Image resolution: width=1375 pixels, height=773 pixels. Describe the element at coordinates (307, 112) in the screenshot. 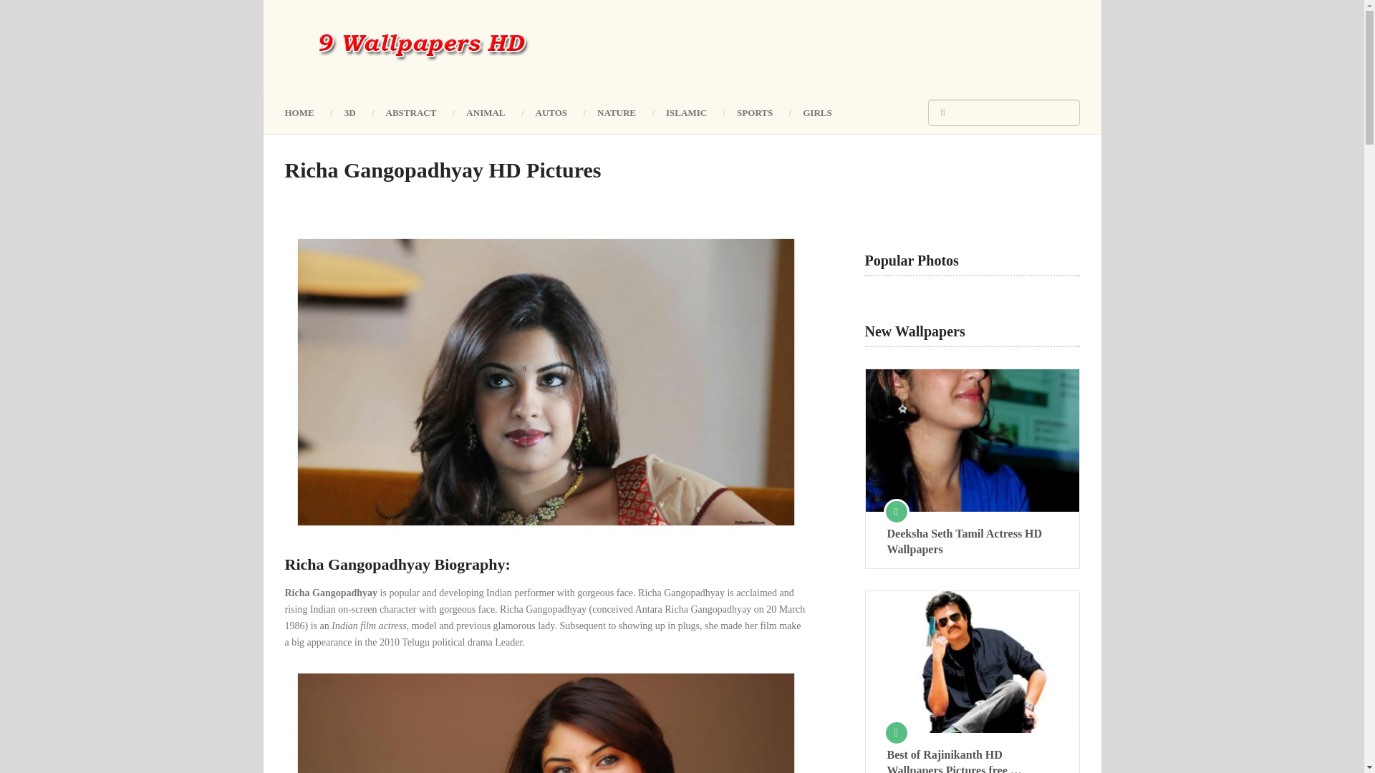

I see `HOME` at that location.